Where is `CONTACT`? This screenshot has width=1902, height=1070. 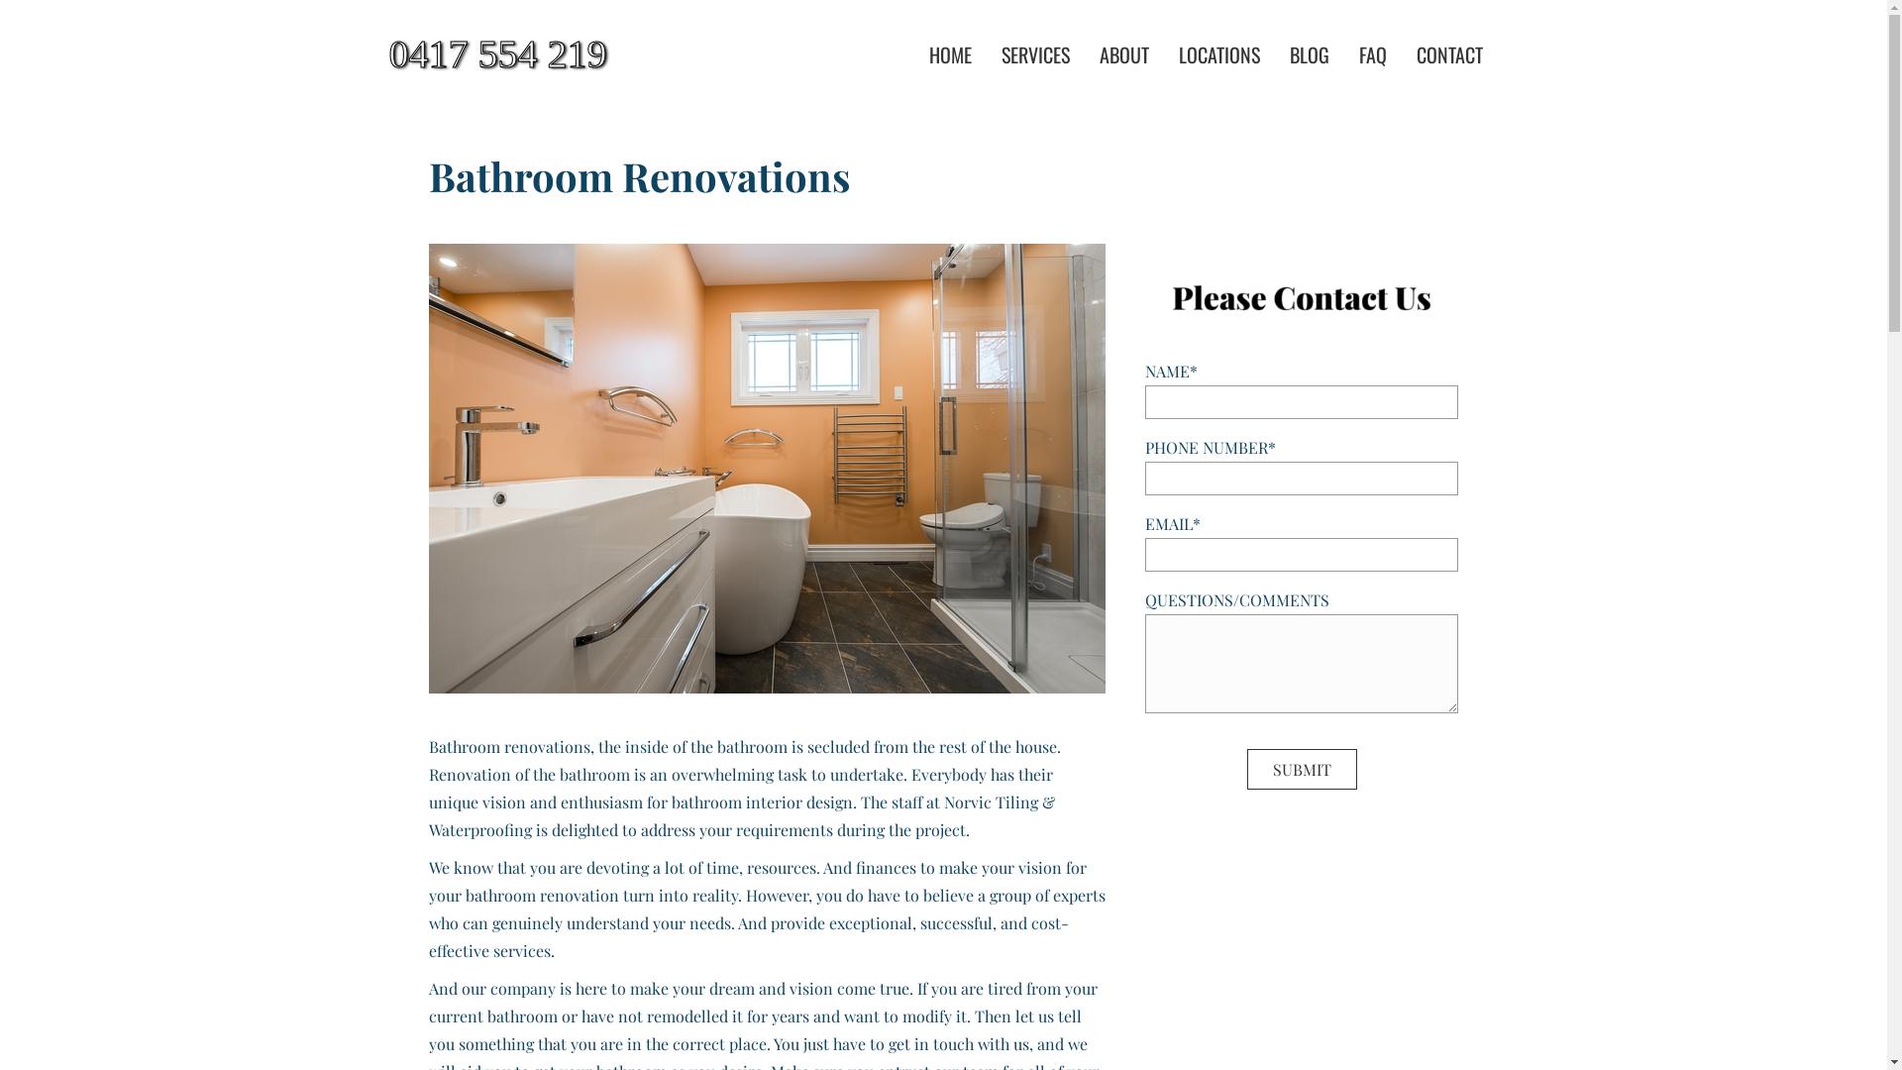
CONTACT is located at coordinates (1450, 54).